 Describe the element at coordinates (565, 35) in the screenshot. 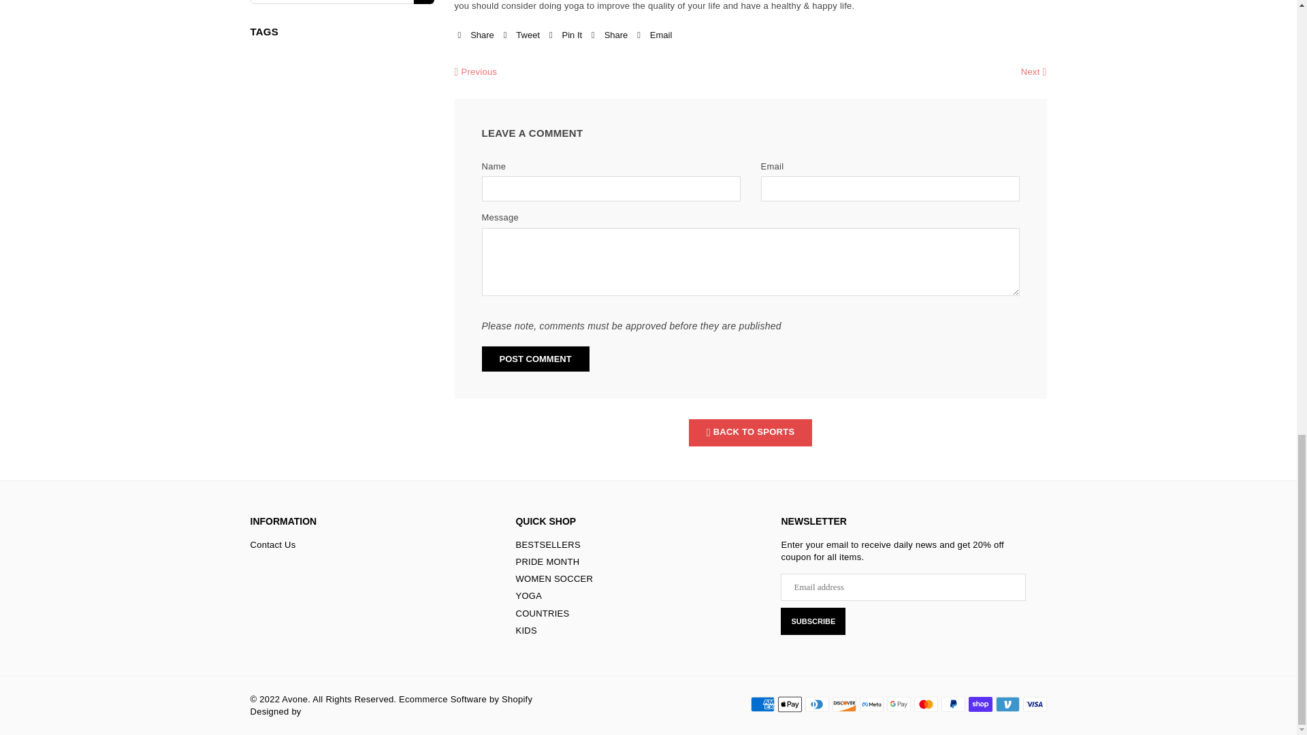

I see `Pin on Pinterest` at that location.